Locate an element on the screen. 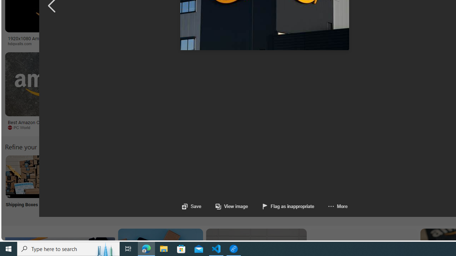 This screenshot has width=456, height=256. Flag as inappropriate is located at coordinates (289, 206).